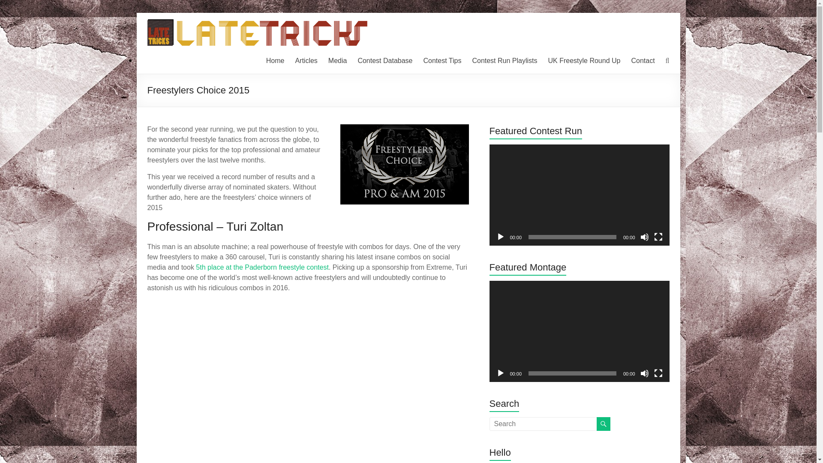 Image resolution: width=823 pixels, height=463 pixels. What do you see at coordinates (584, 61) in the screenshot?
I see `UK Freestyle Round Up` at bounding box center [584, 61].